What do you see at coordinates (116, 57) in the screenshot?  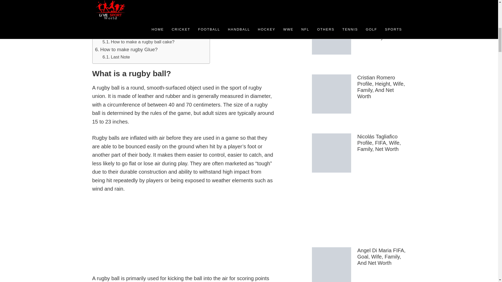 I see `Last Note` at bounding box center [116, 57].